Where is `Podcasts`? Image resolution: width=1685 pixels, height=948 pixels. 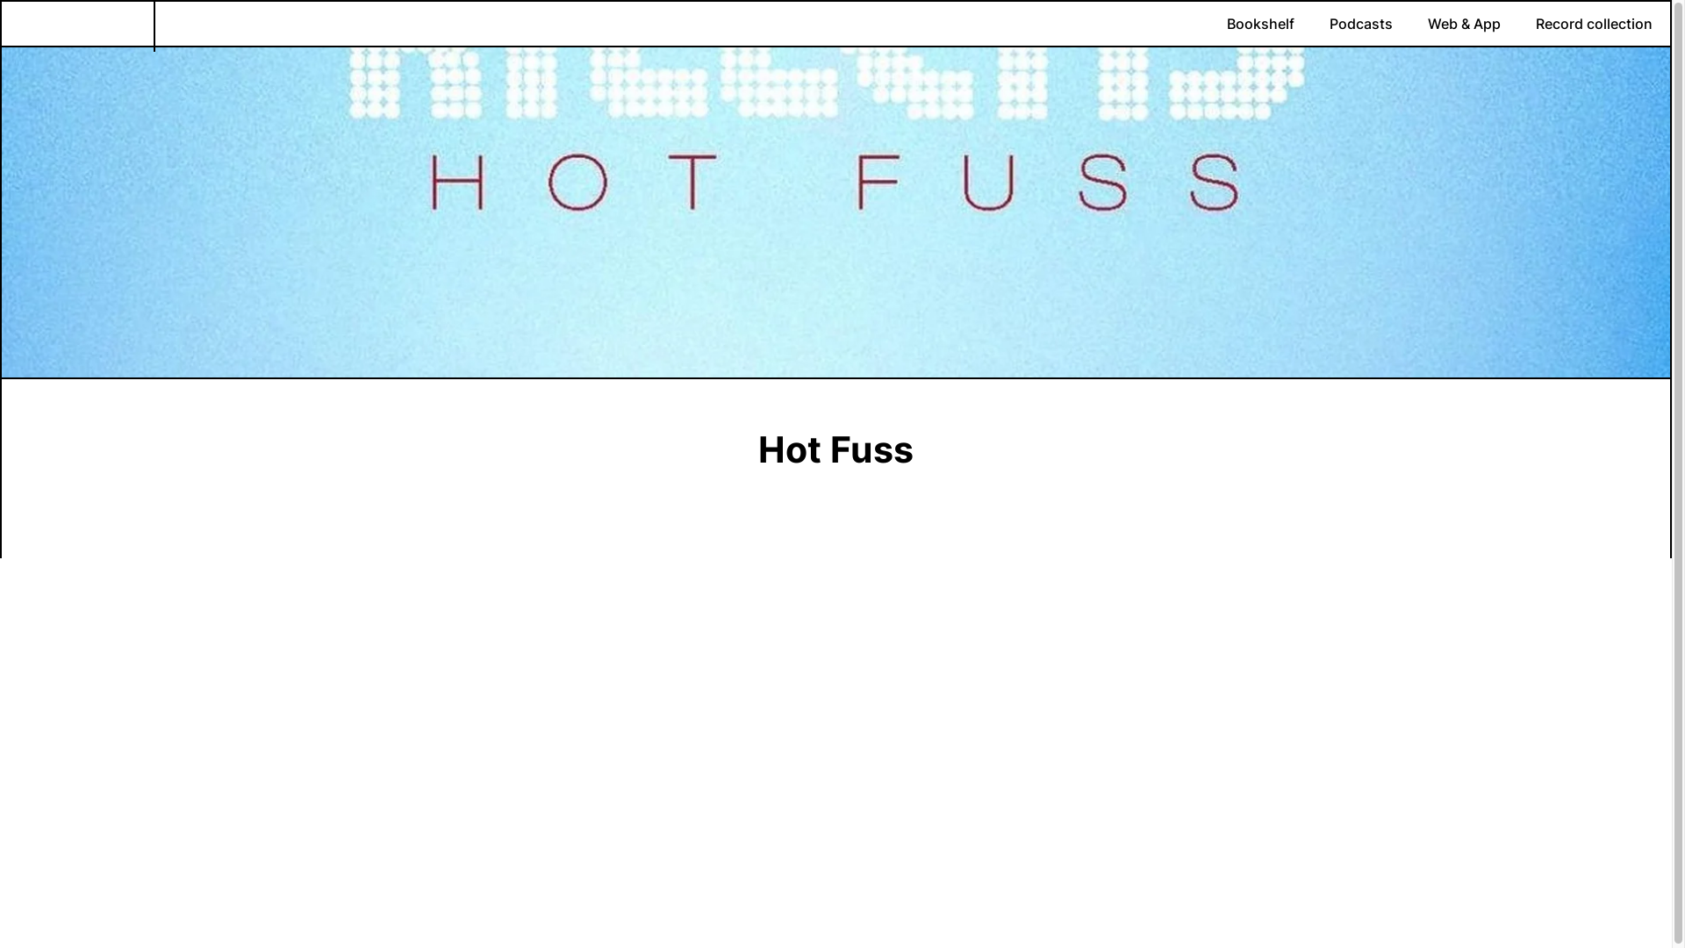
Podcasts is located at coordinates (1361, 24).